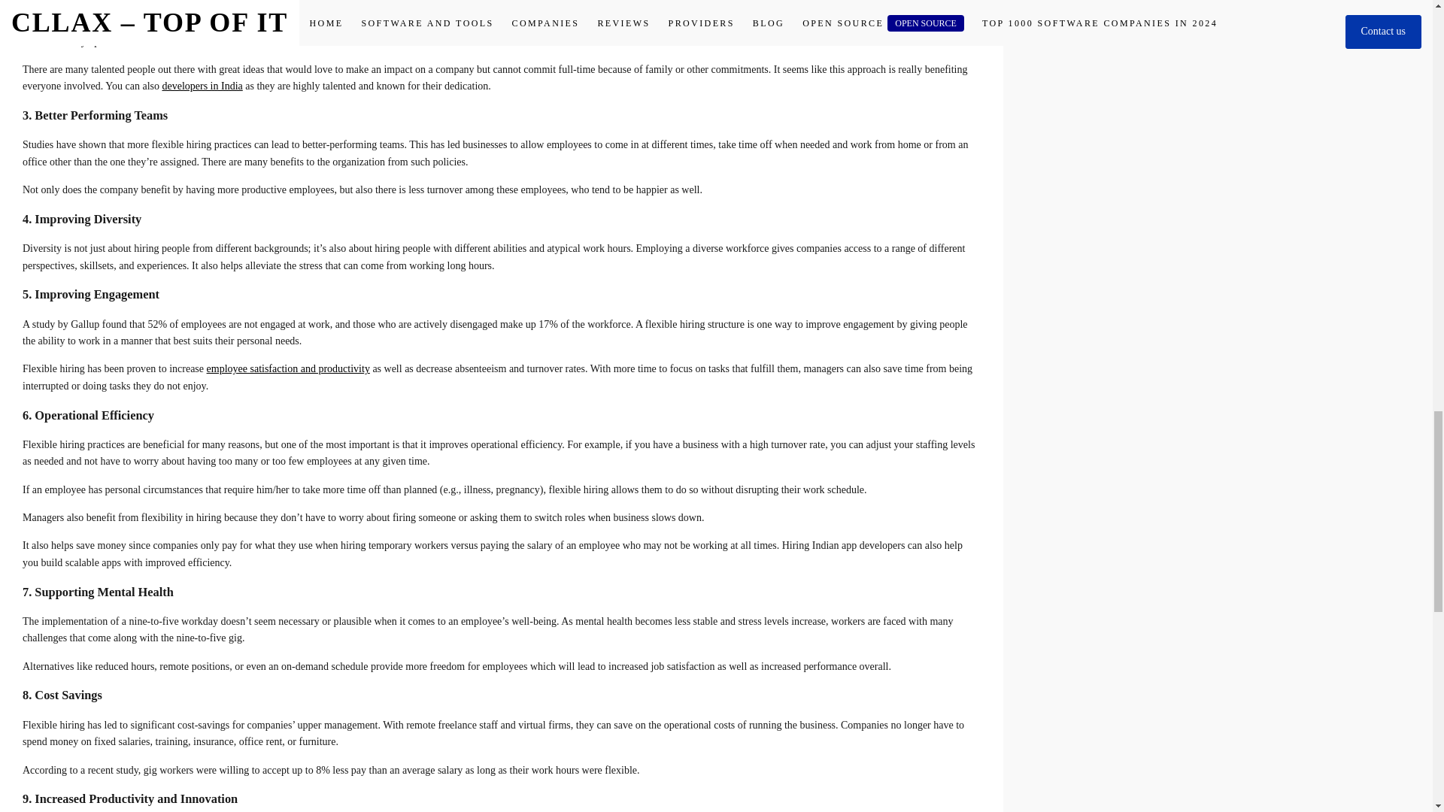 The width and height of the screenshot is (1444, 812). What do you see at coordinates (202, 86) in the screenshot?
I see `developers in India` at bounding box center [202, 86].